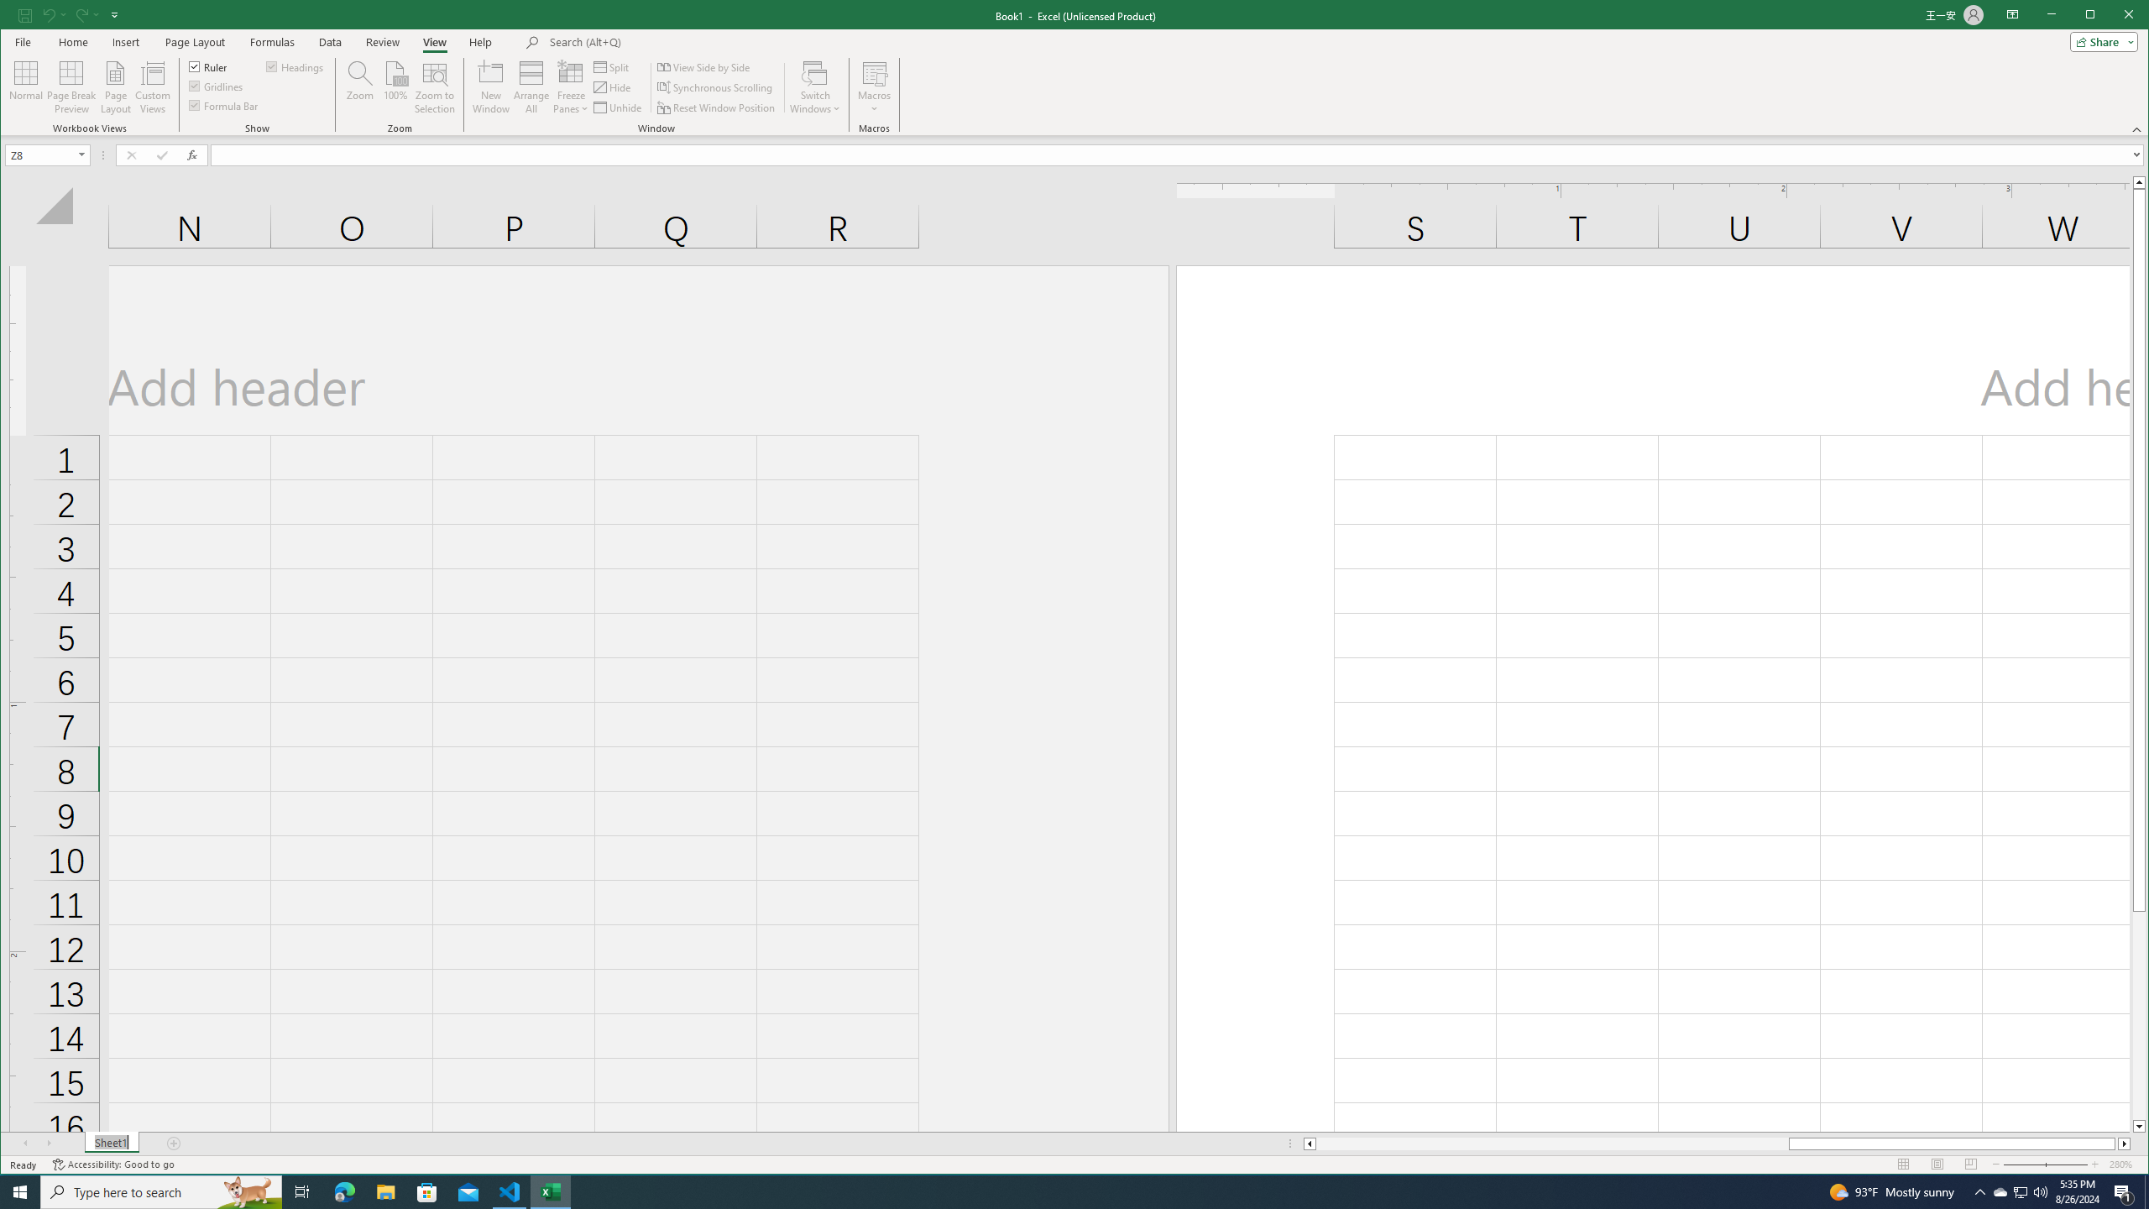  Describe the element at coordinates (613, 67) in the screenshot. I see `Split` at that location.